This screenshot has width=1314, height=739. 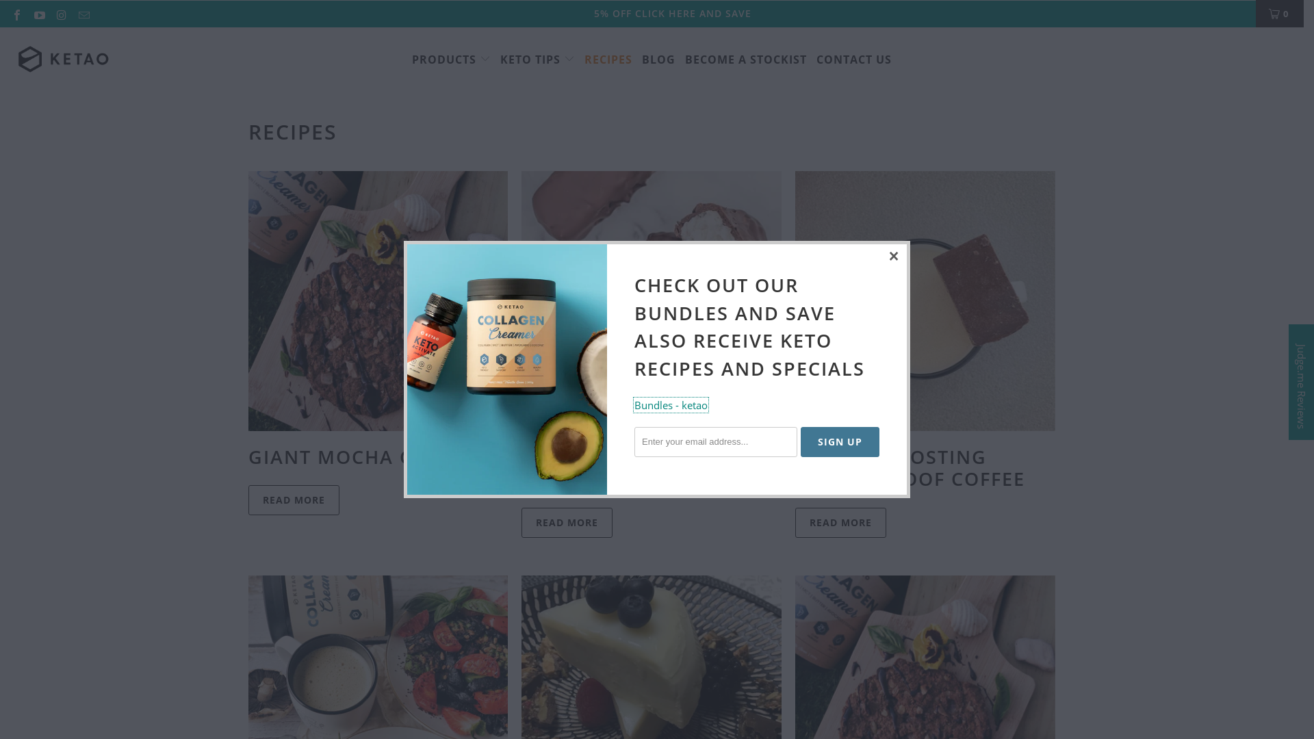 I want to click on Sign Up, so click(x=840, y=442).